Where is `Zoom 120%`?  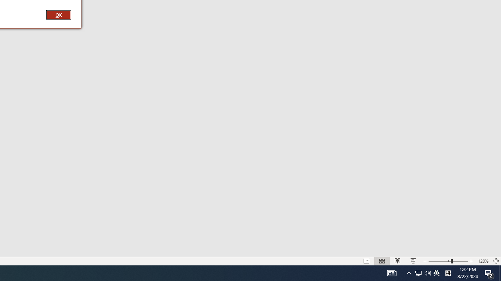 Zoom 120% is located at coordinates (483, 261).